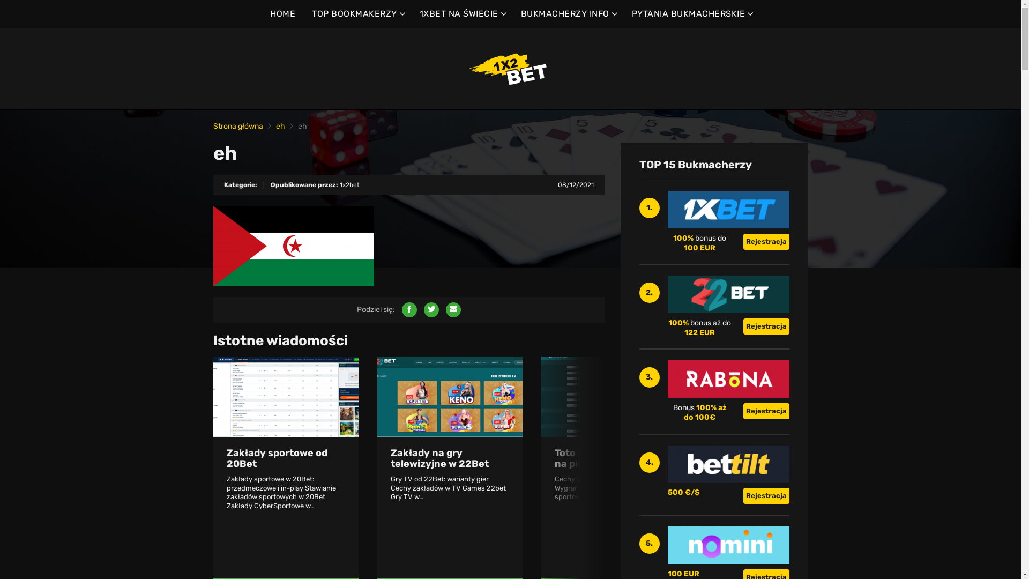 The width and height of the screenshot is (1029, 579). I want to click on TOP BOOKMAKERZY, so click(357, 14).